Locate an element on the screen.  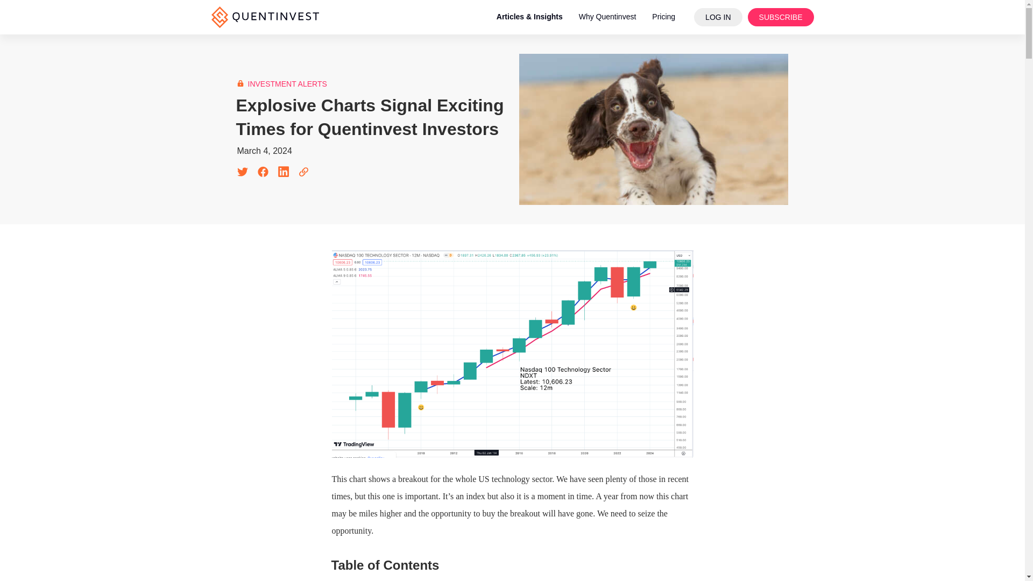
LOG IN is located at coordinates (718, 17).